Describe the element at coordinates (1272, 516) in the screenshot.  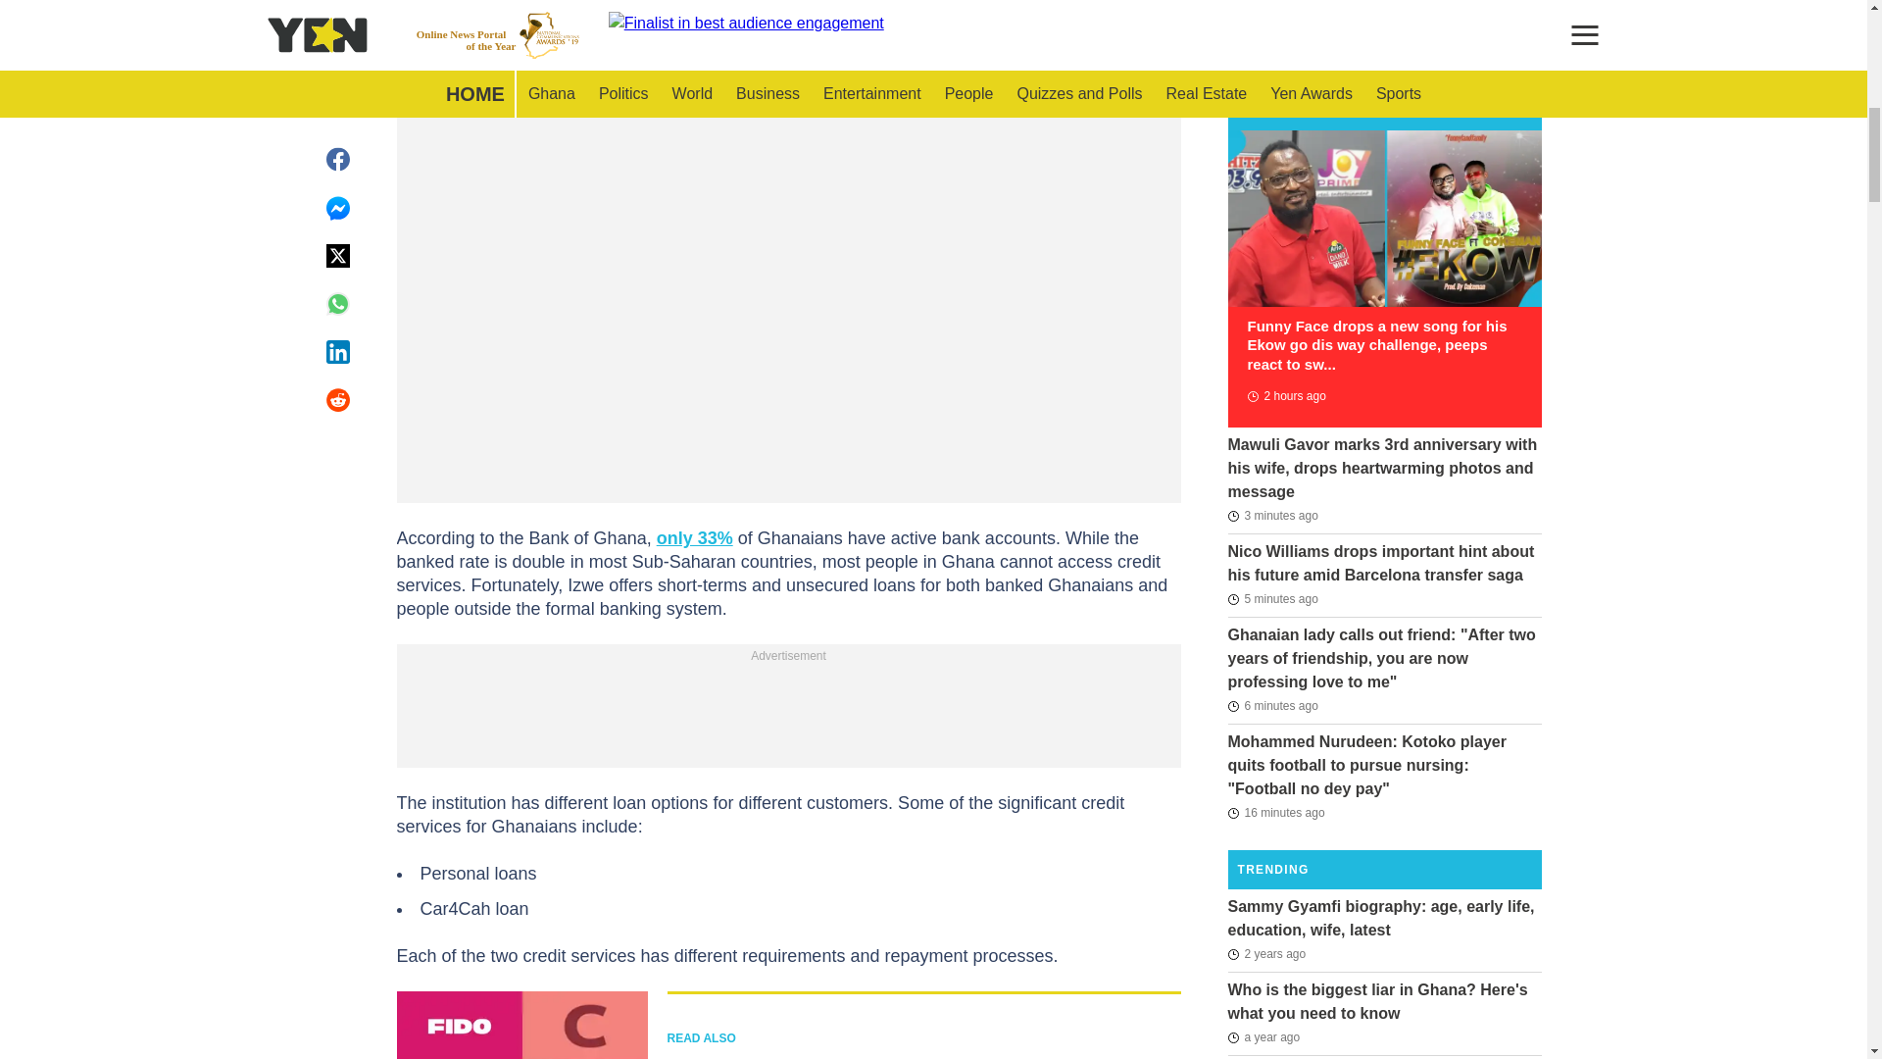
I see `2024-08-06T12:59:35Z` at that location.